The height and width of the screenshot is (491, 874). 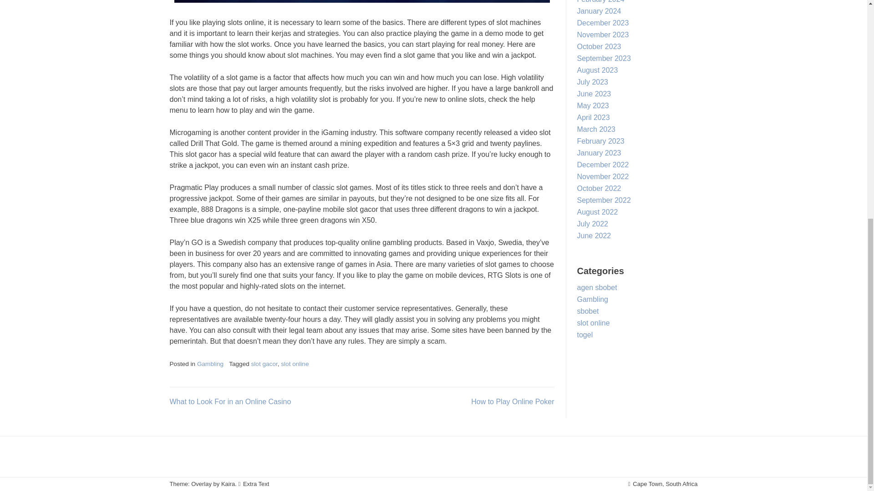 What do you see at coordinates (599, 11) in the screenshot?
I see `January 2024` at bounding box center [599, 11].